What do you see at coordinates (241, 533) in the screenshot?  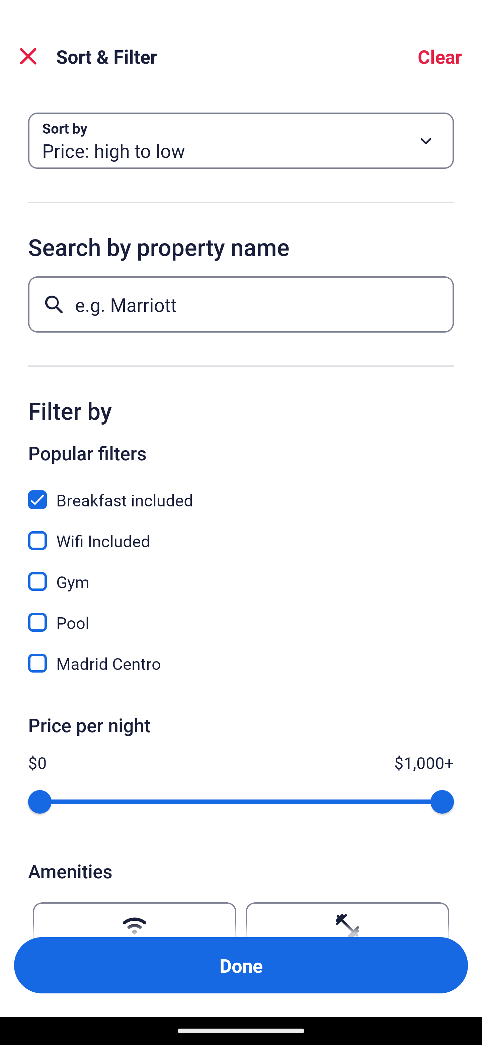 I see `Wifi Included, Wifi Included` at bounding box center [241, 533].